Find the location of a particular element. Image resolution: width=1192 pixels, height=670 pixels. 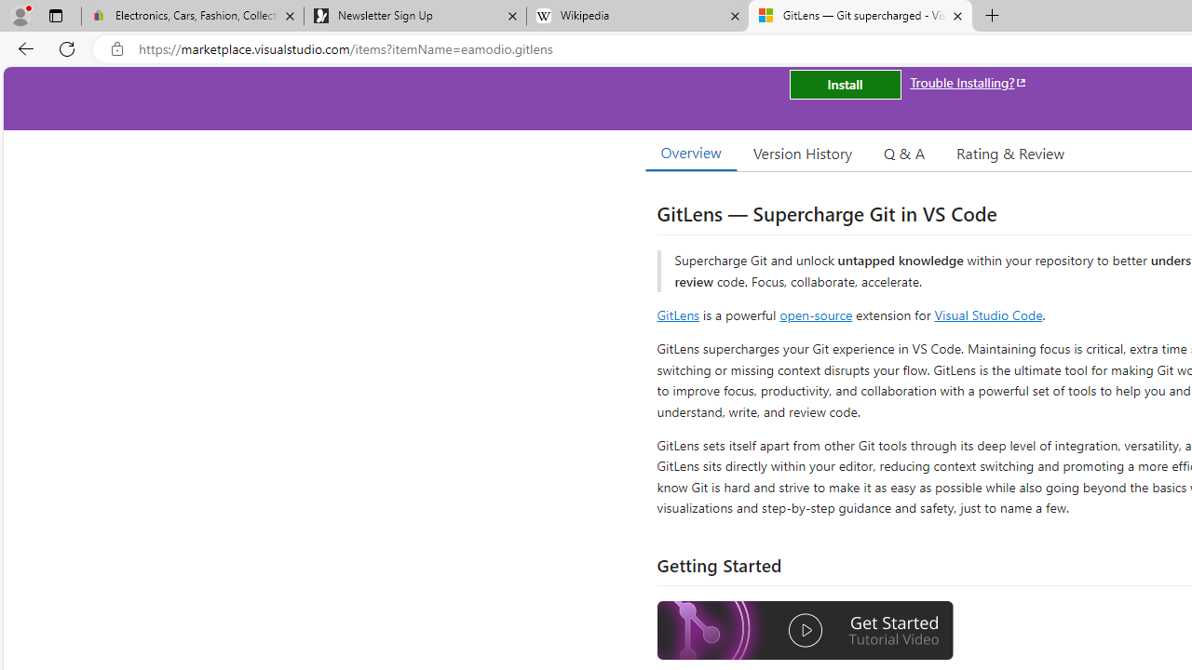

Watch the GitLens Getting Started video is located at coordinates (806, 631).